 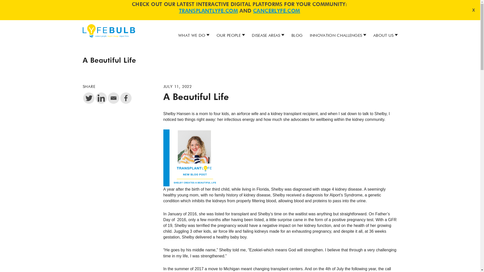 I want to click on OUR PEOPLE, so click(x=228, y=36).